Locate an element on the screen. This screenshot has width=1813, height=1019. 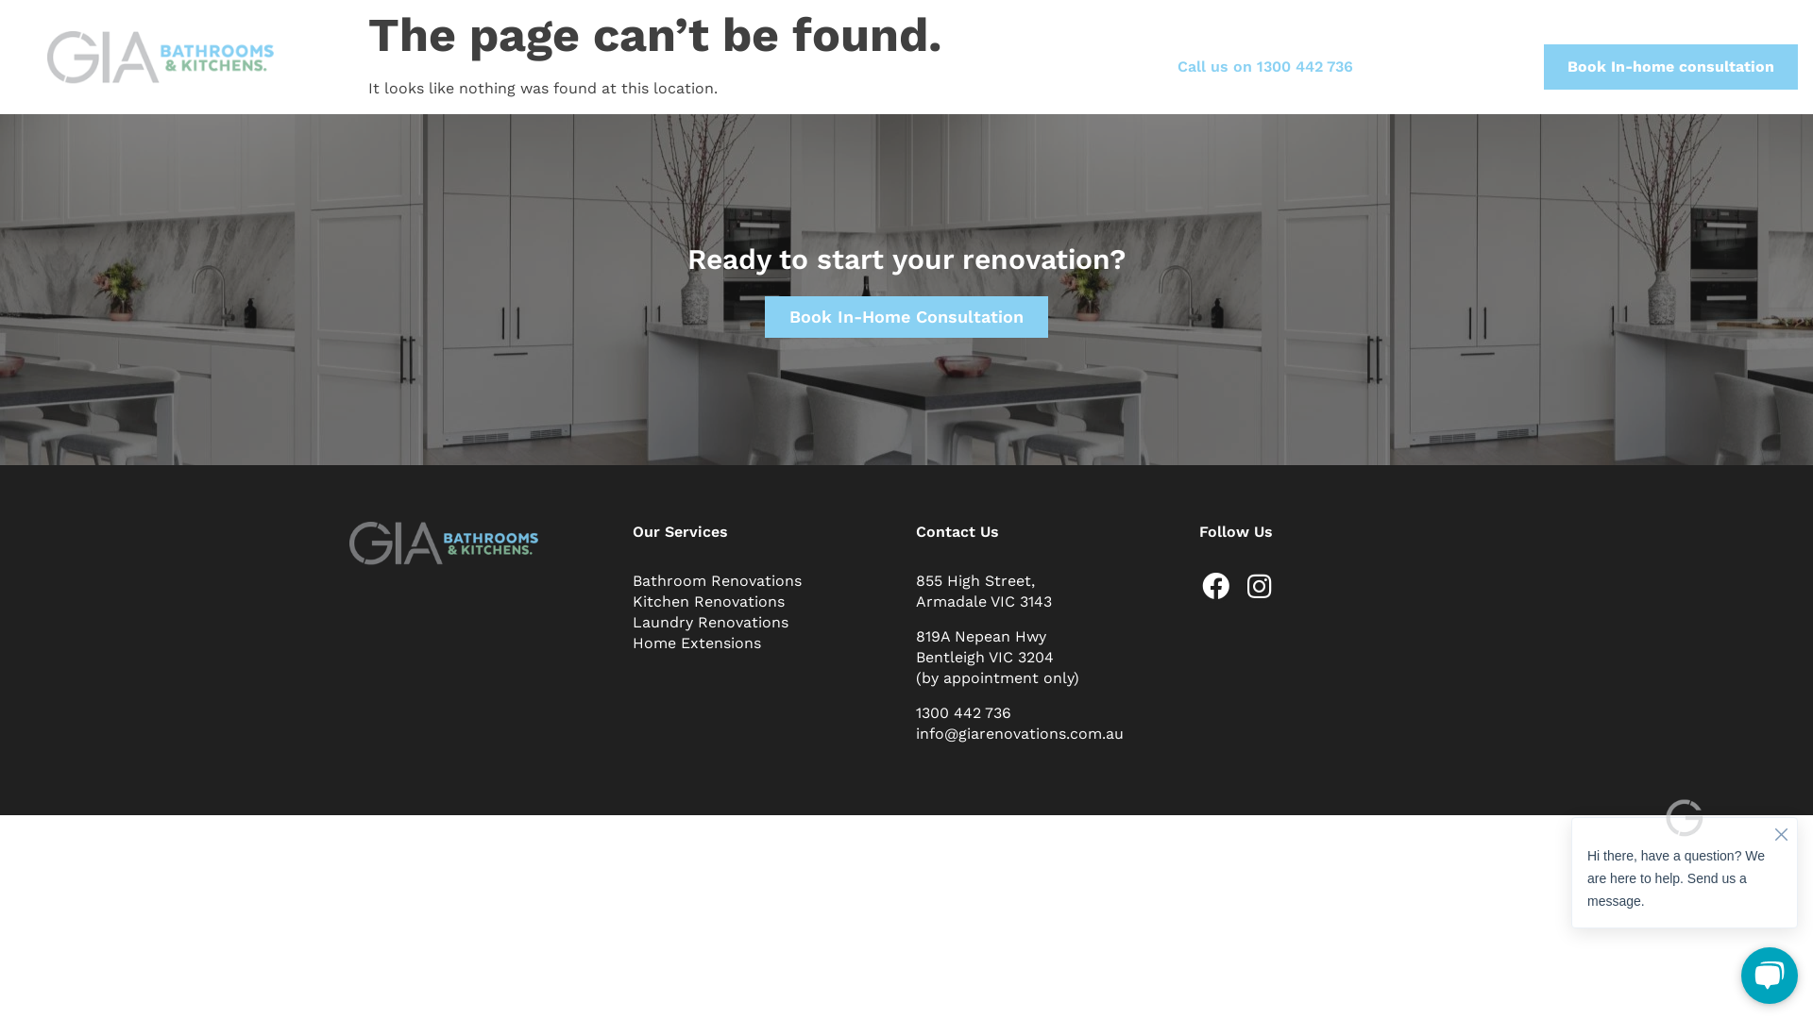
Book In-home consultation is located at coordinates (1671, 67).